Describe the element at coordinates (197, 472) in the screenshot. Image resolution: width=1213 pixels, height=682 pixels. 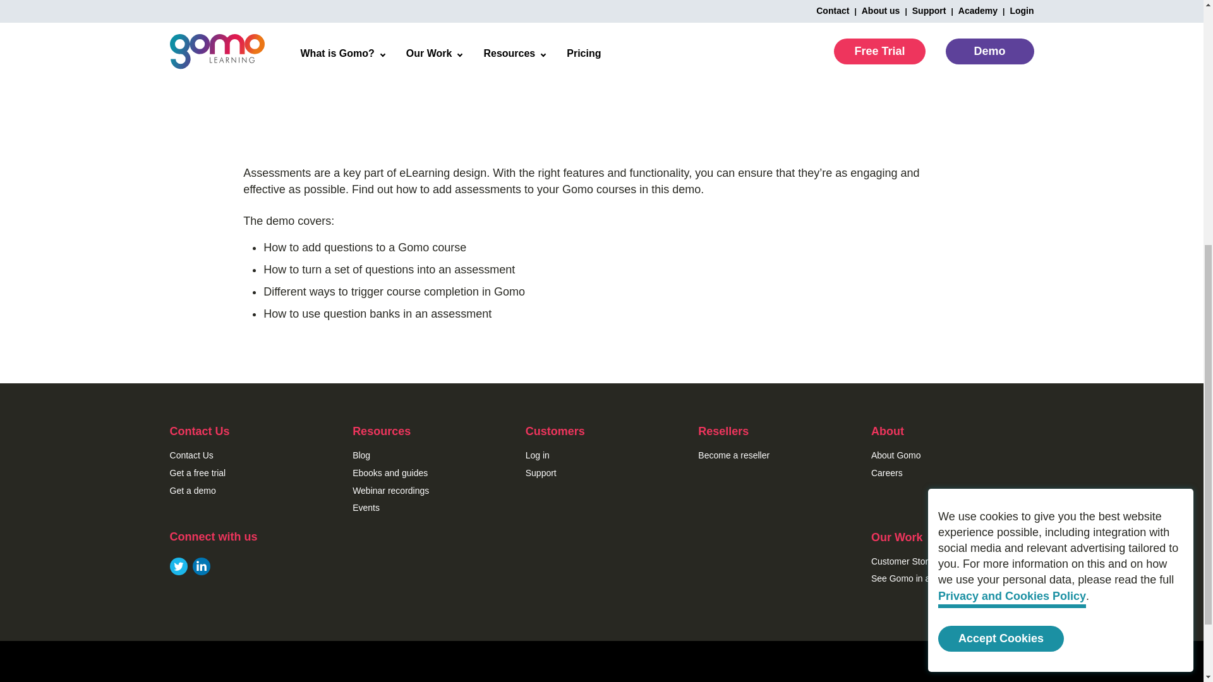
I see `Get a free trial` at that location.